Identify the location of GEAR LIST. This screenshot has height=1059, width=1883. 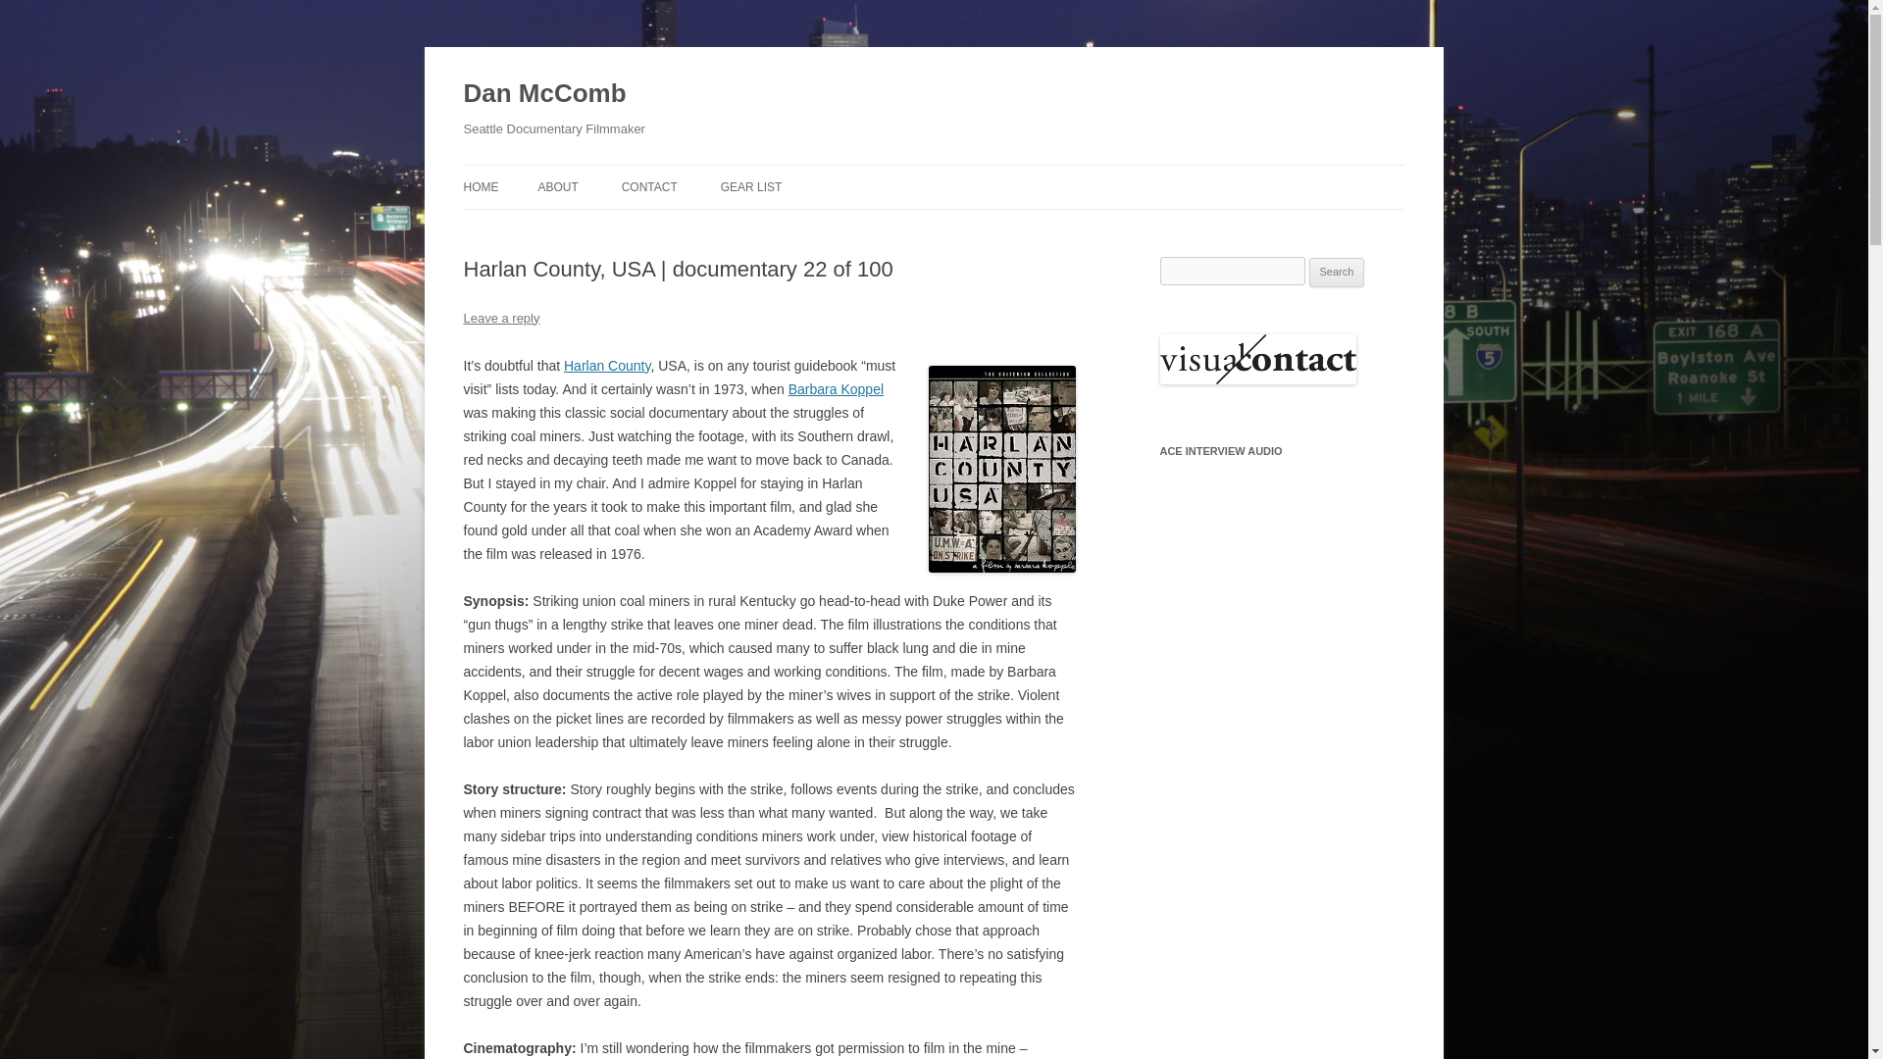
(751, 186).